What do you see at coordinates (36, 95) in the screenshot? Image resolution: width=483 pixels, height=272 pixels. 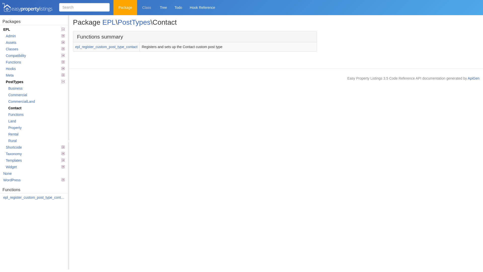 I see `Commercial` at bounding box center [36, 95].